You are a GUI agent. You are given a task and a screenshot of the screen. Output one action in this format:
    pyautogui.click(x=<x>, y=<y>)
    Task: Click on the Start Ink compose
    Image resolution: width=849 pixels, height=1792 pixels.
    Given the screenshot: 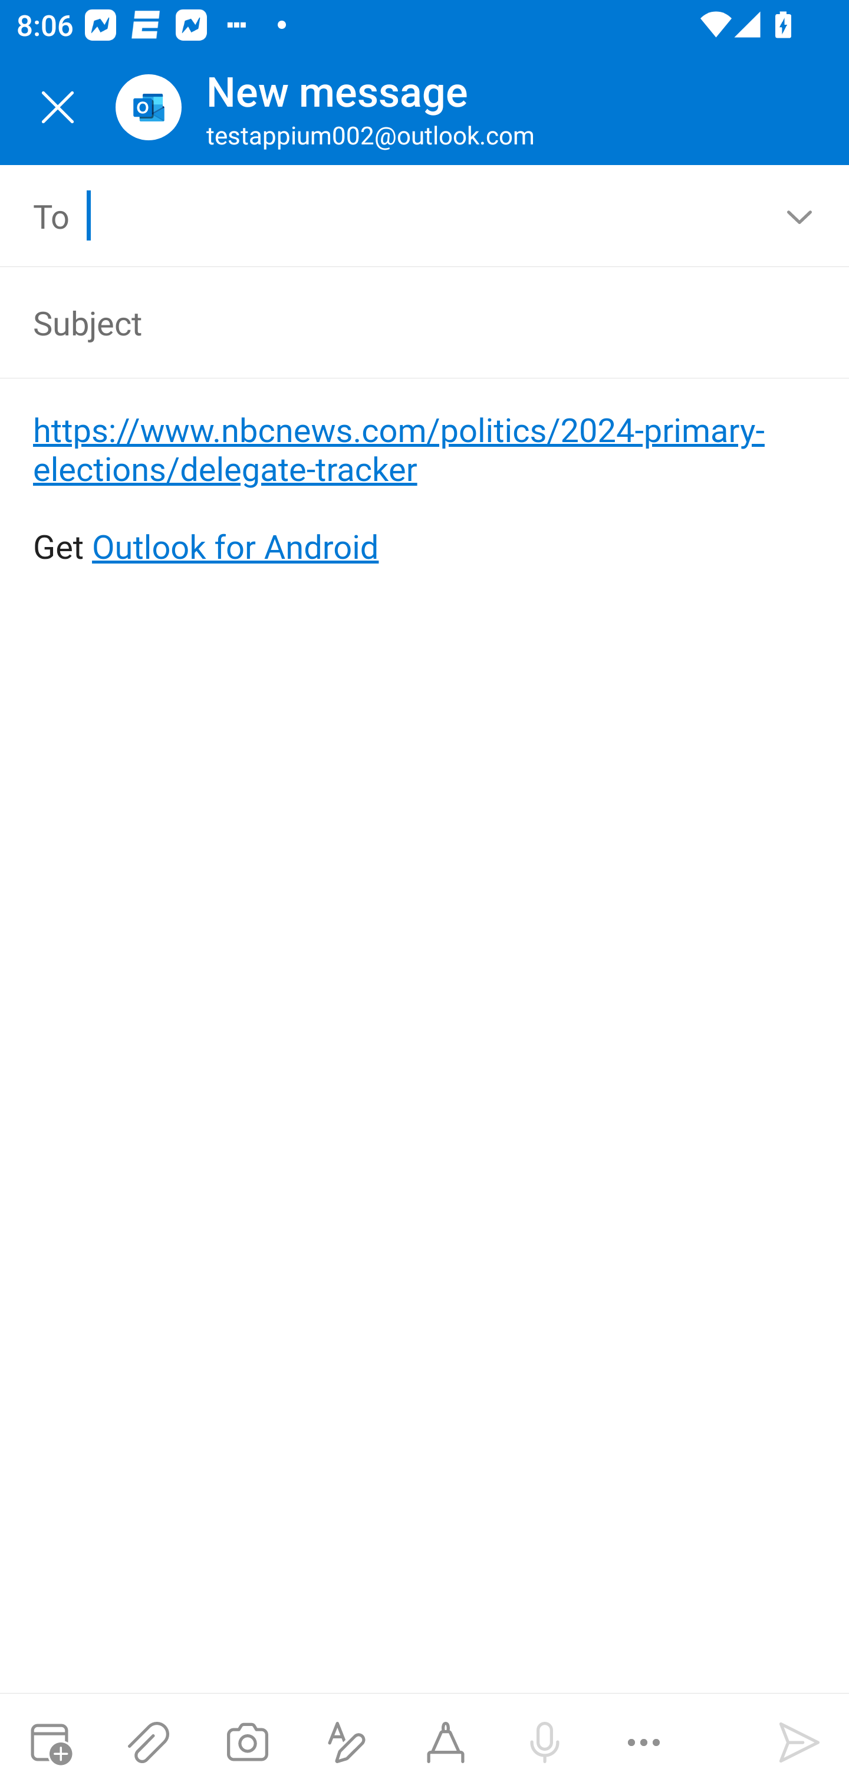 What is the action you would take?
    pyautogui.click(x=446, y=1742)
    